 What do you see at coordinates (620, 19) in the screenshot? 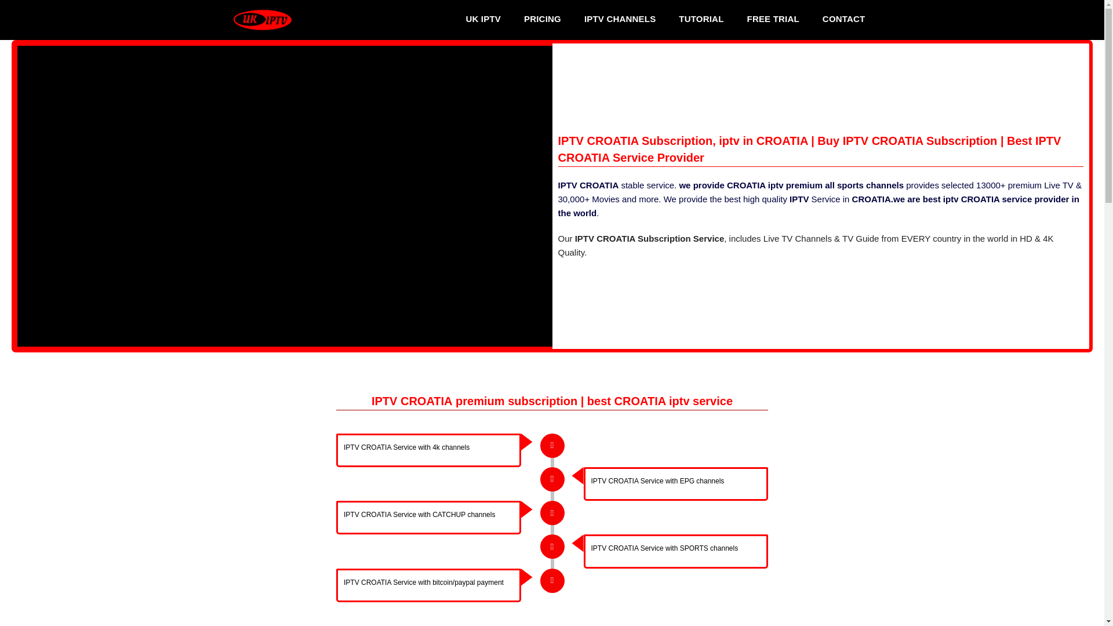
I see `IPTV CHANNELS` at bounding box center [620, 19].